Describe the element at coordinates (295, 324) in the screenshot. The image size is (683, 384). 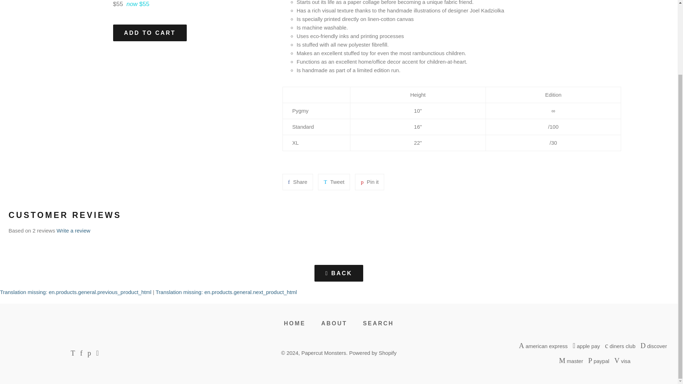
I see `Tweet on Twitter` at that location.